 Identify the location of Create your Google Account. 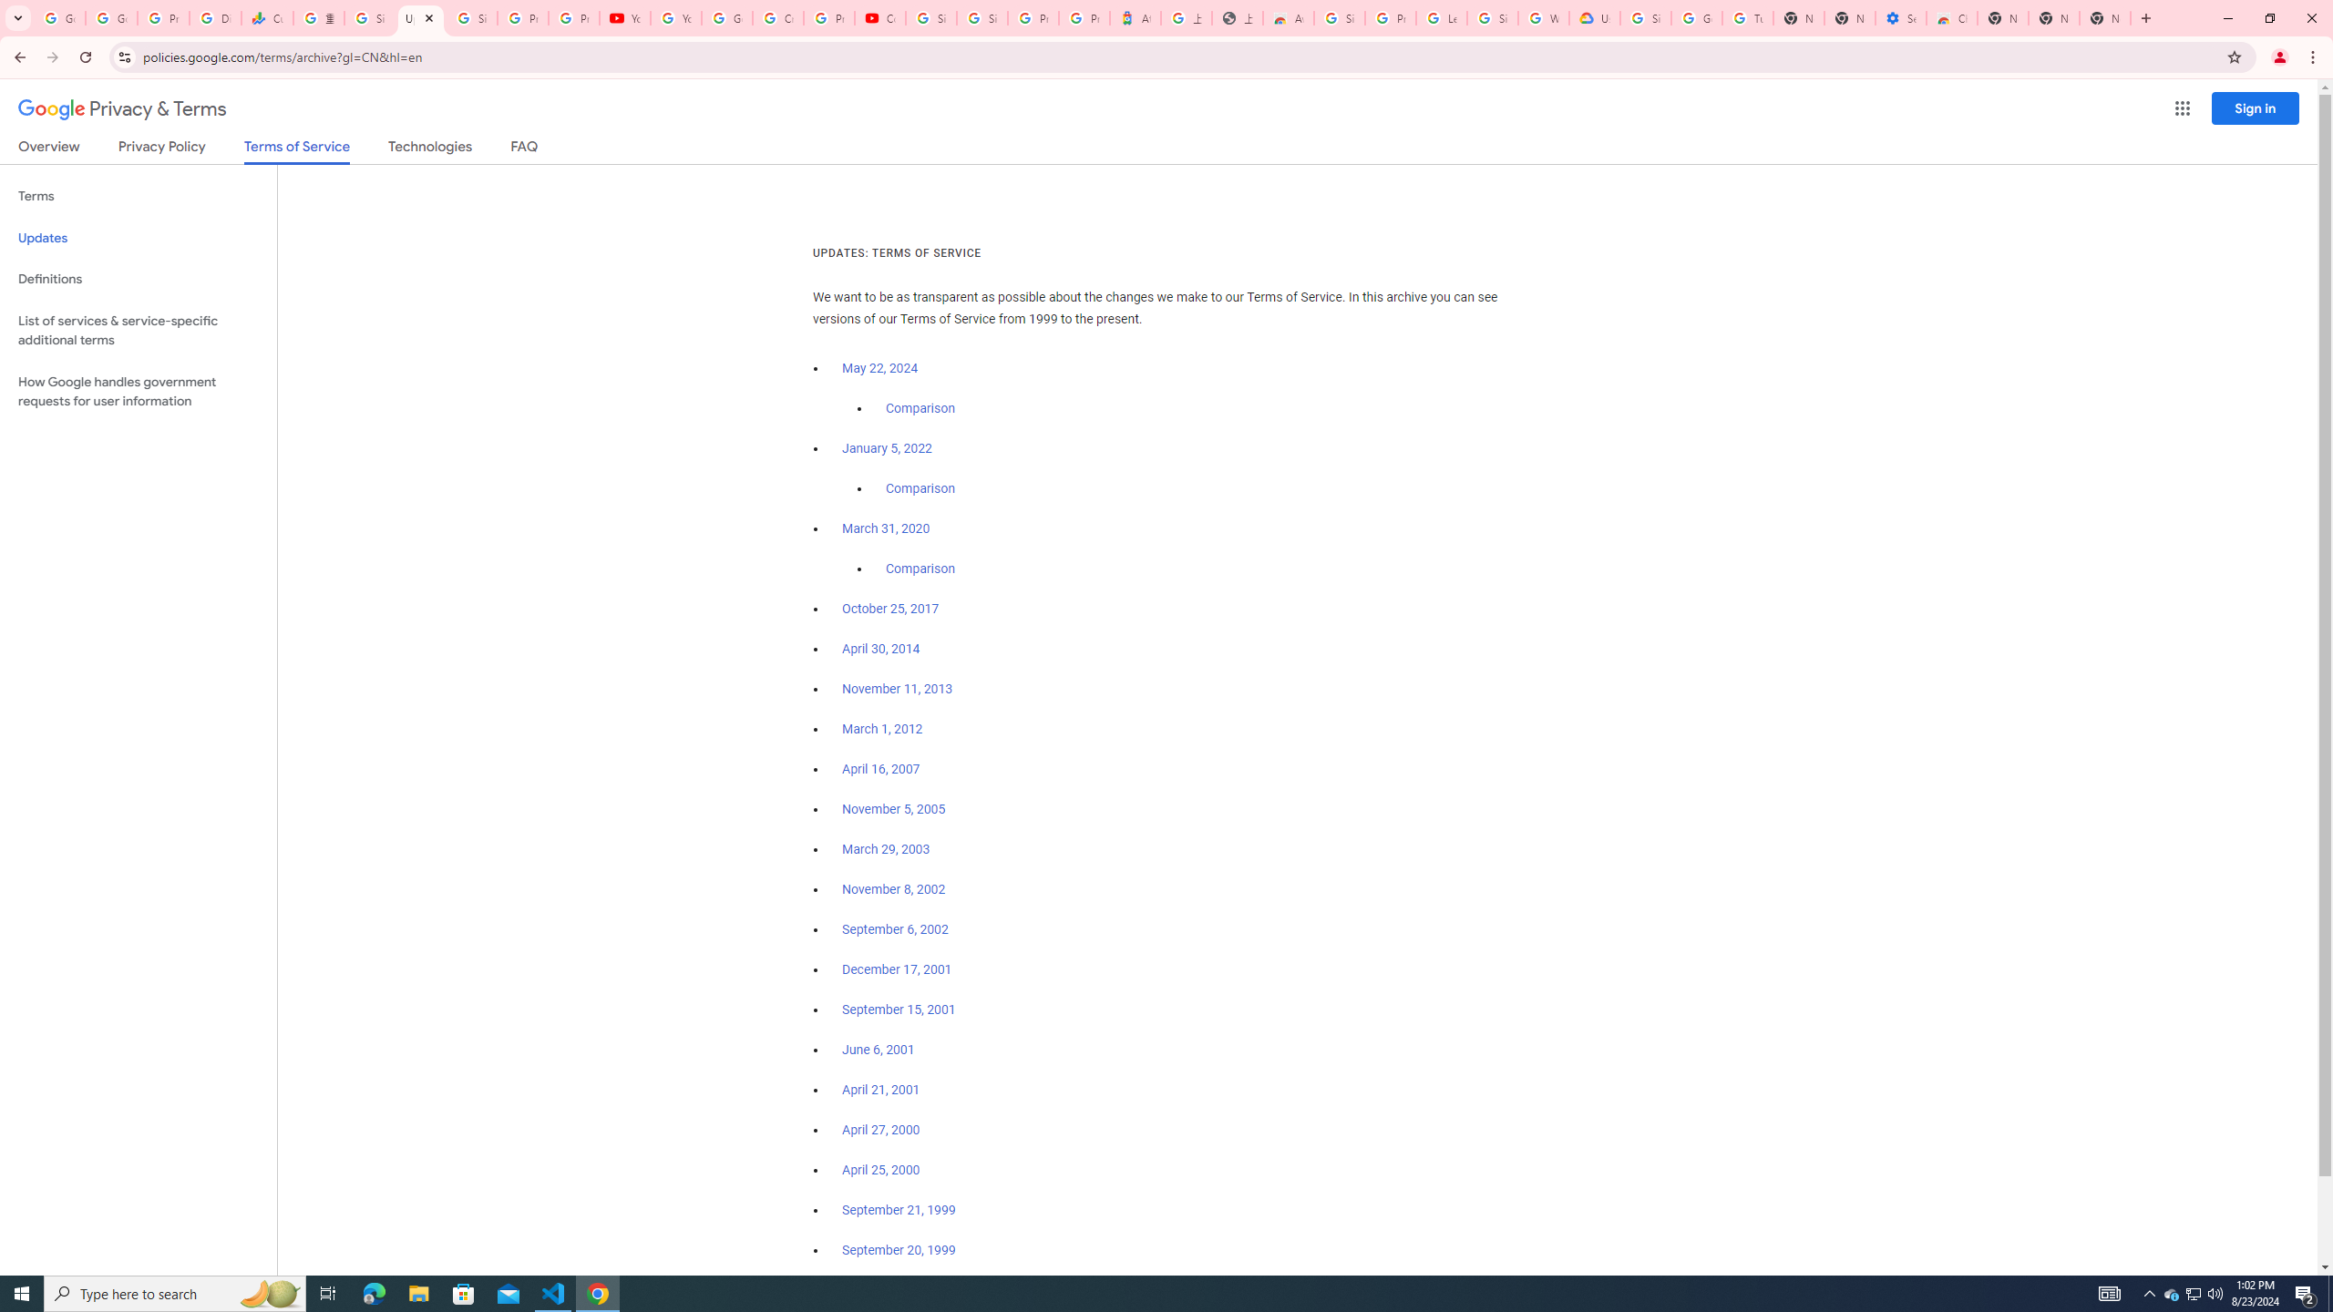
(777, 18).